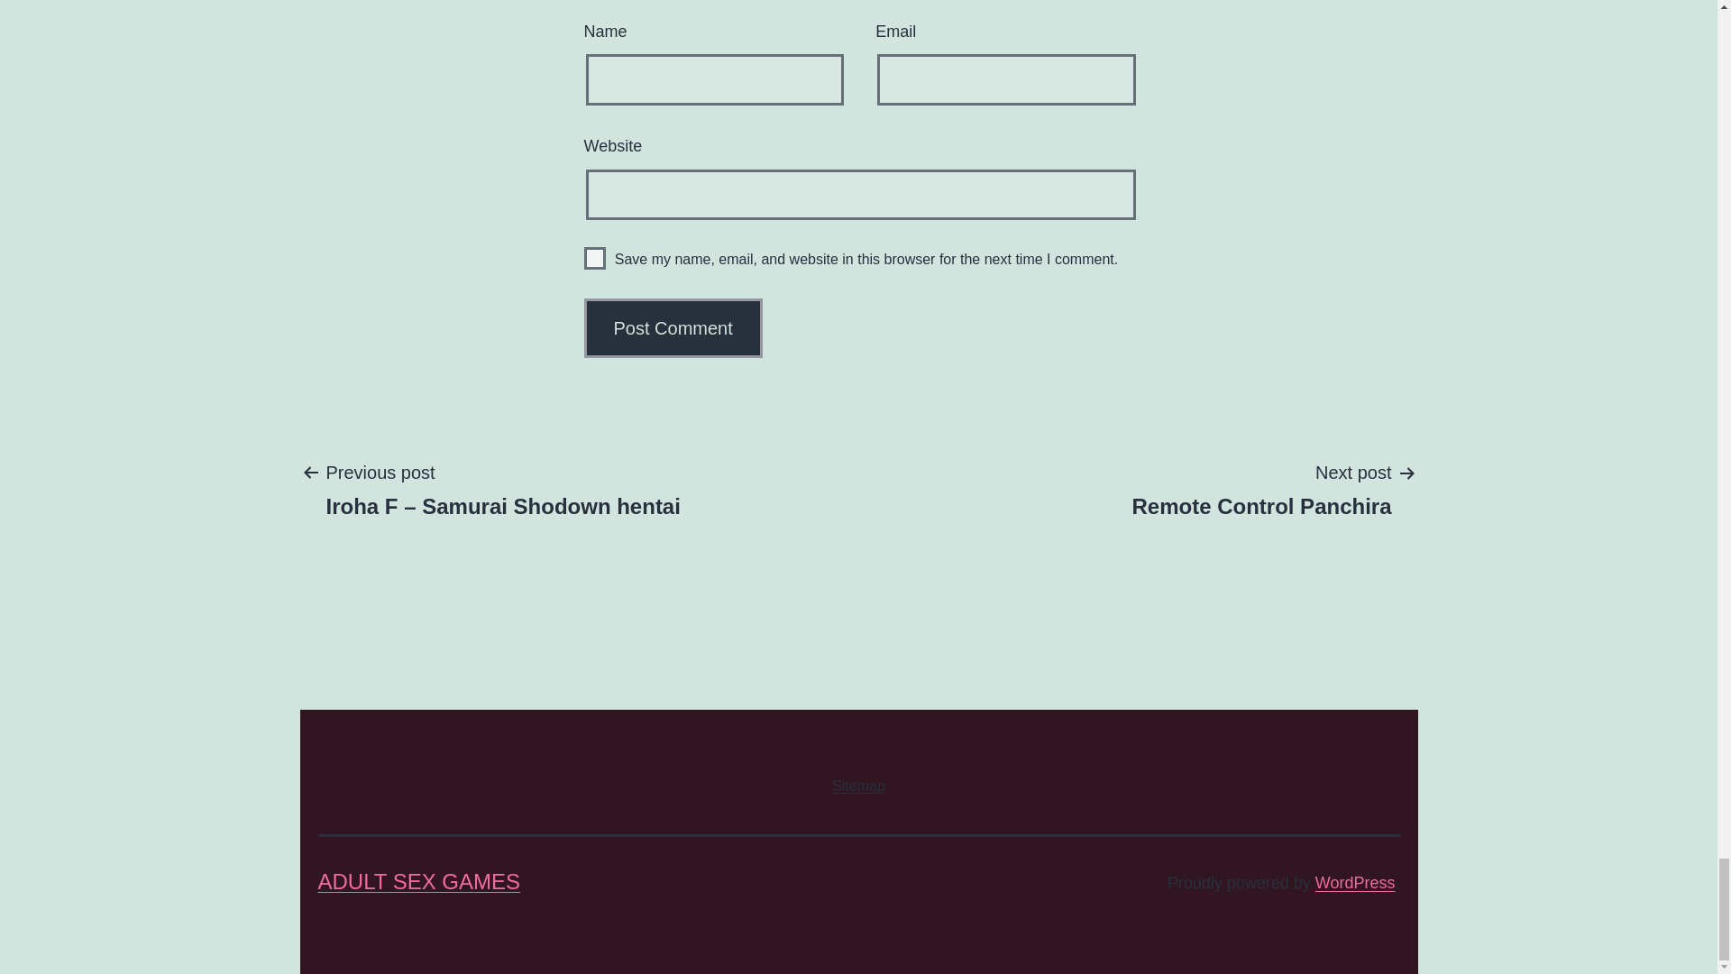 Image resolution: width=1731 pixels, height=974 pixels. I want to click on Sitemap, so click(1261, 488).